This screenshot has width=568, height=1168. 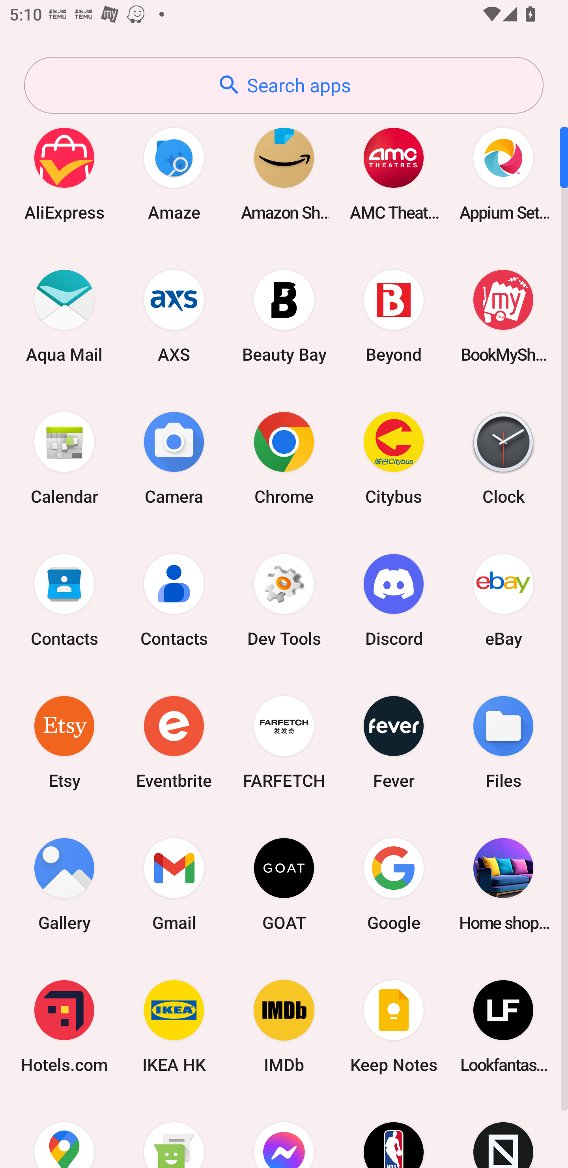 What do you see at coordinates (174, 600) in the screenshot?
I see `Contacts` at bounding box center [174, 600].